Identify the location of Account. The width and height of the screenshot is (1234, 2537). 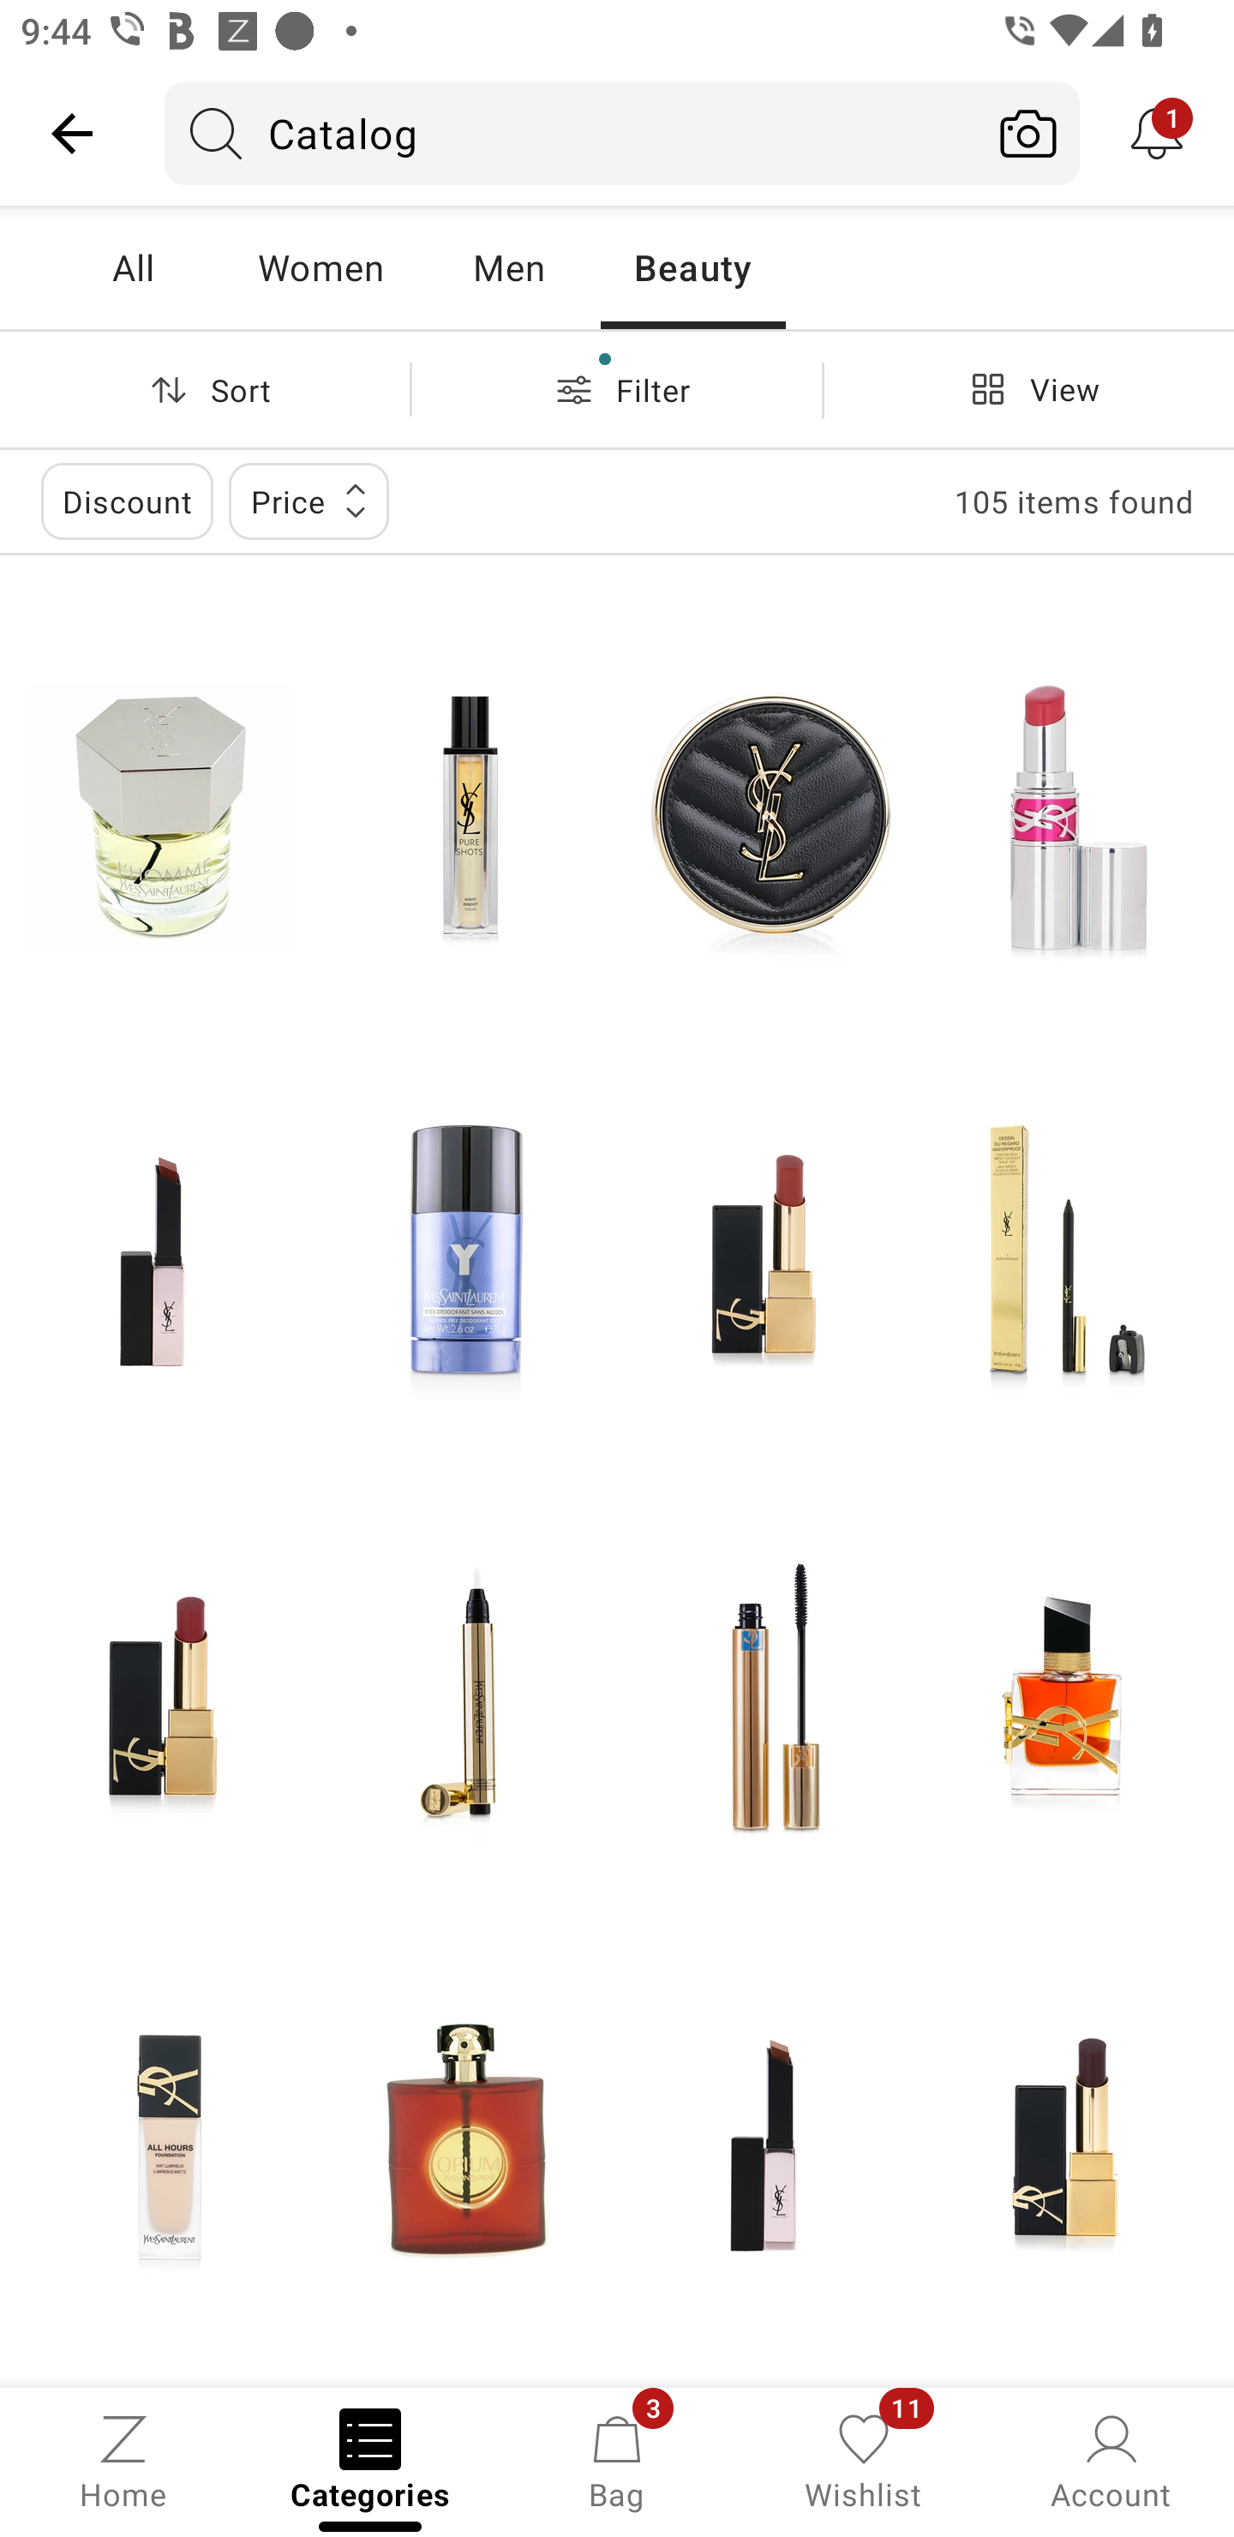
(1111, 2460).